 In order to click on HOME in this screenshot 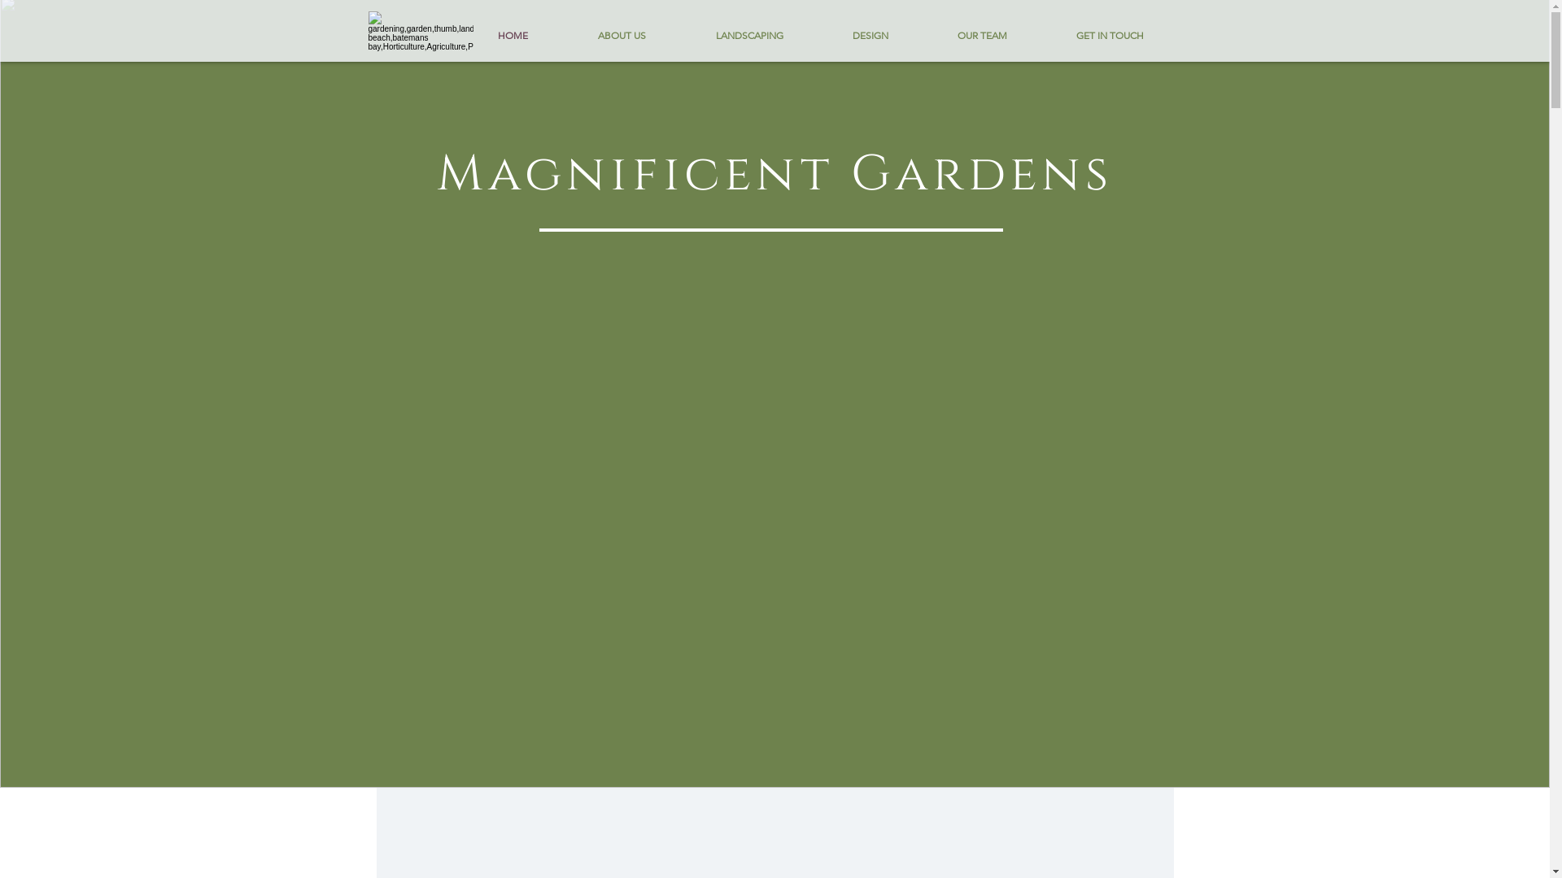, I will do `click(513, 36)`.